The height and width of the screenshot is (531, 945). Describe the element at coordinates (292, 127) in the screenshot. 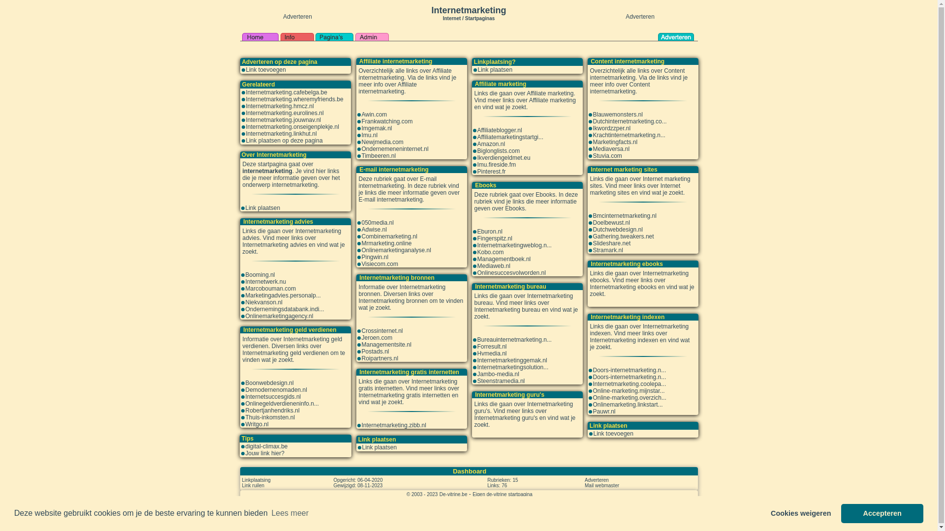

I see `Internetmarketing.onseigenplekje.nl` at that location.